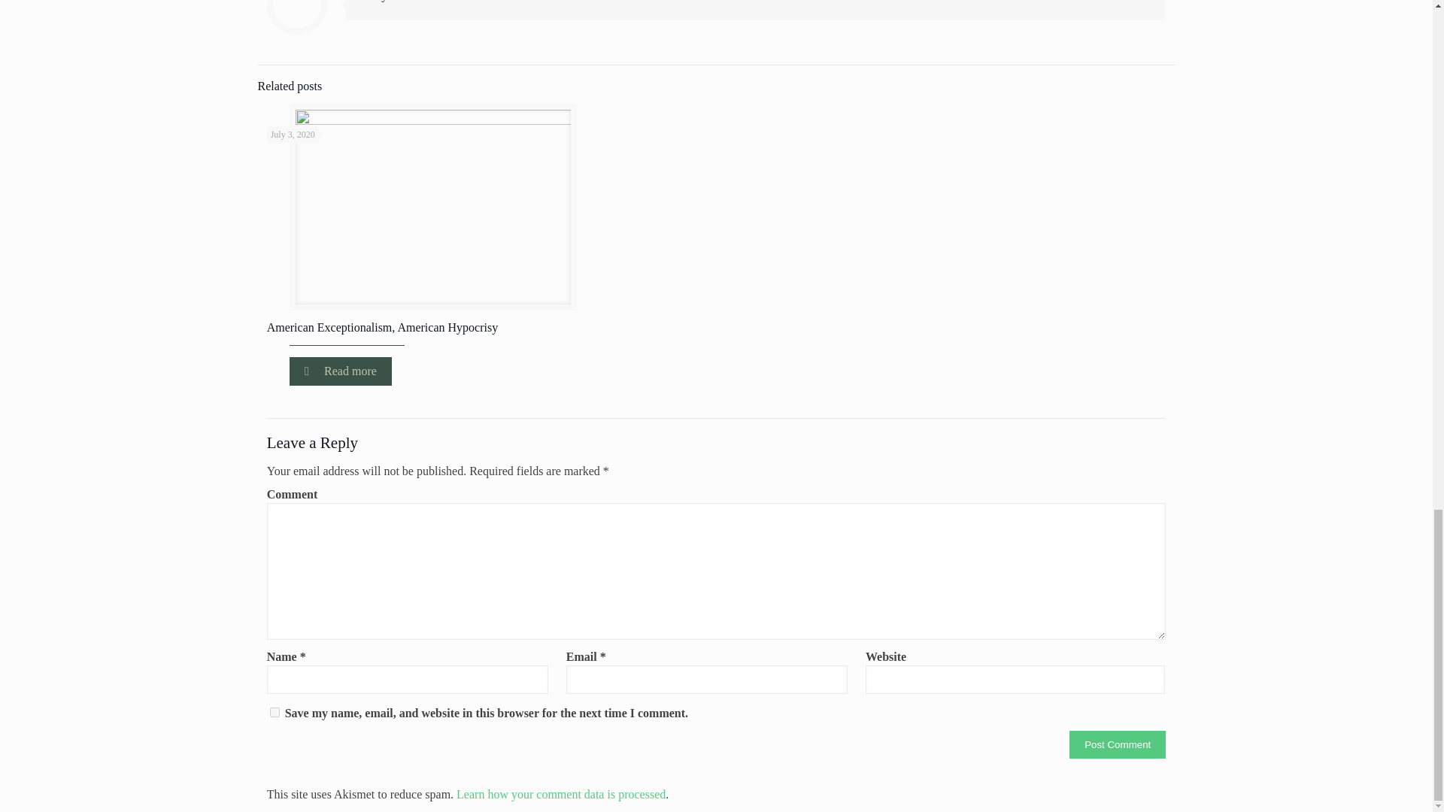 The image size is (1444, 812). What do you see at coordinates (388, 1) in the screenshot?
I see `Larry Reed` at bounding box center [388, 1].